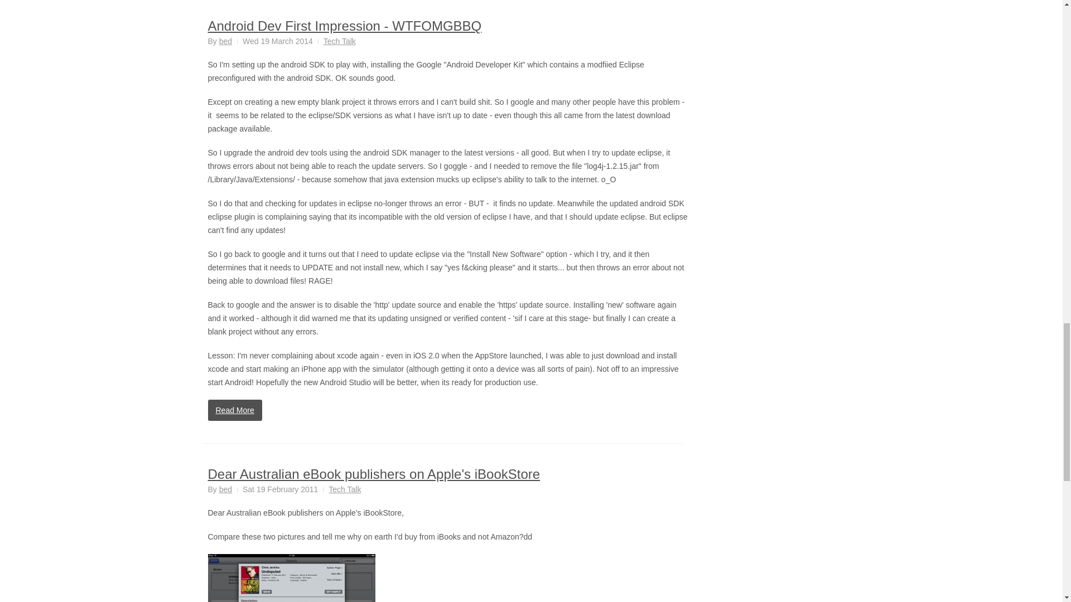 This screenshot has height=602, width=1071. I want to click on Tech Talk, so click(339, 41).